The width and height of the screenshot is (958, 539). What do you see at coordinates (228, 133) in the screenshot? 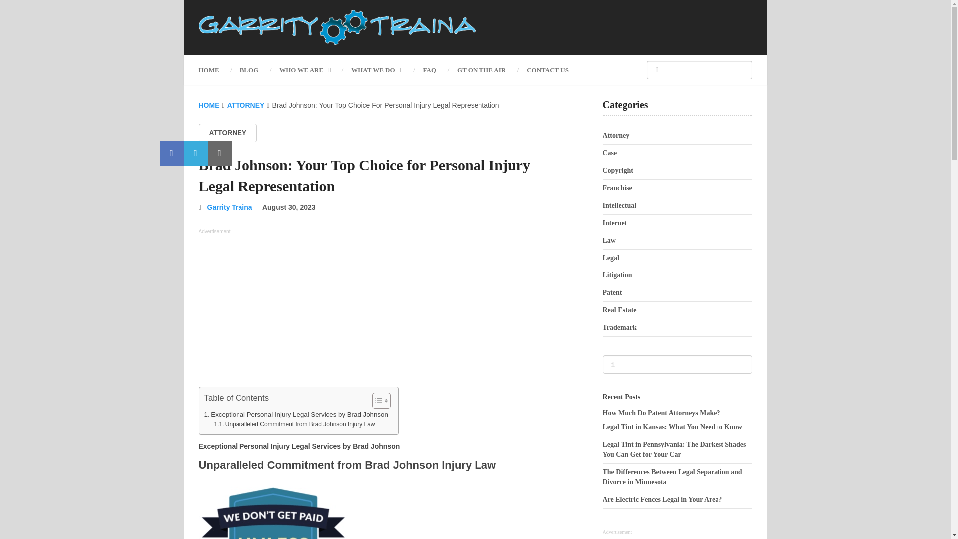
I see `View all posts in Attorney` at bounding box center [228, 133].